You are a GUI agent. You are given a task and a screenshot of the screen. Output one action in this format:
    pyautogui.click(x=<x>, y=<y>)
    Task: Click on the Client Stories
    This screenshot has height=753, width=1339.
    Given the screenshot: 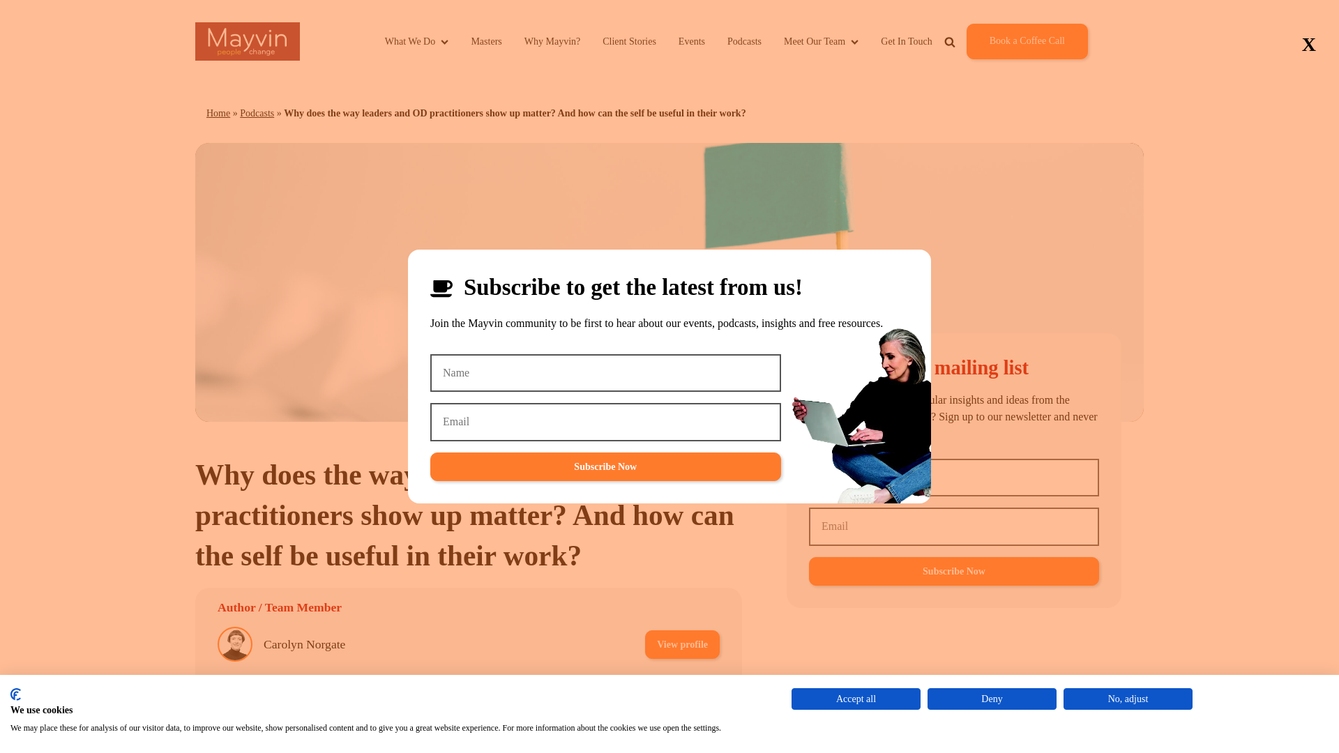 What is the action you would take?
    pyautogui.click(x=629, y=41)
    